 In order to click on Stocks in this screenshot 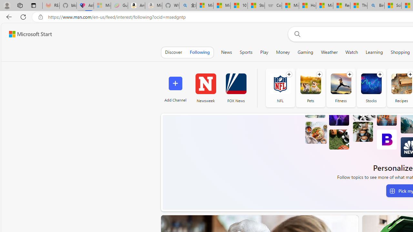, I will do `click(371, 84)`.